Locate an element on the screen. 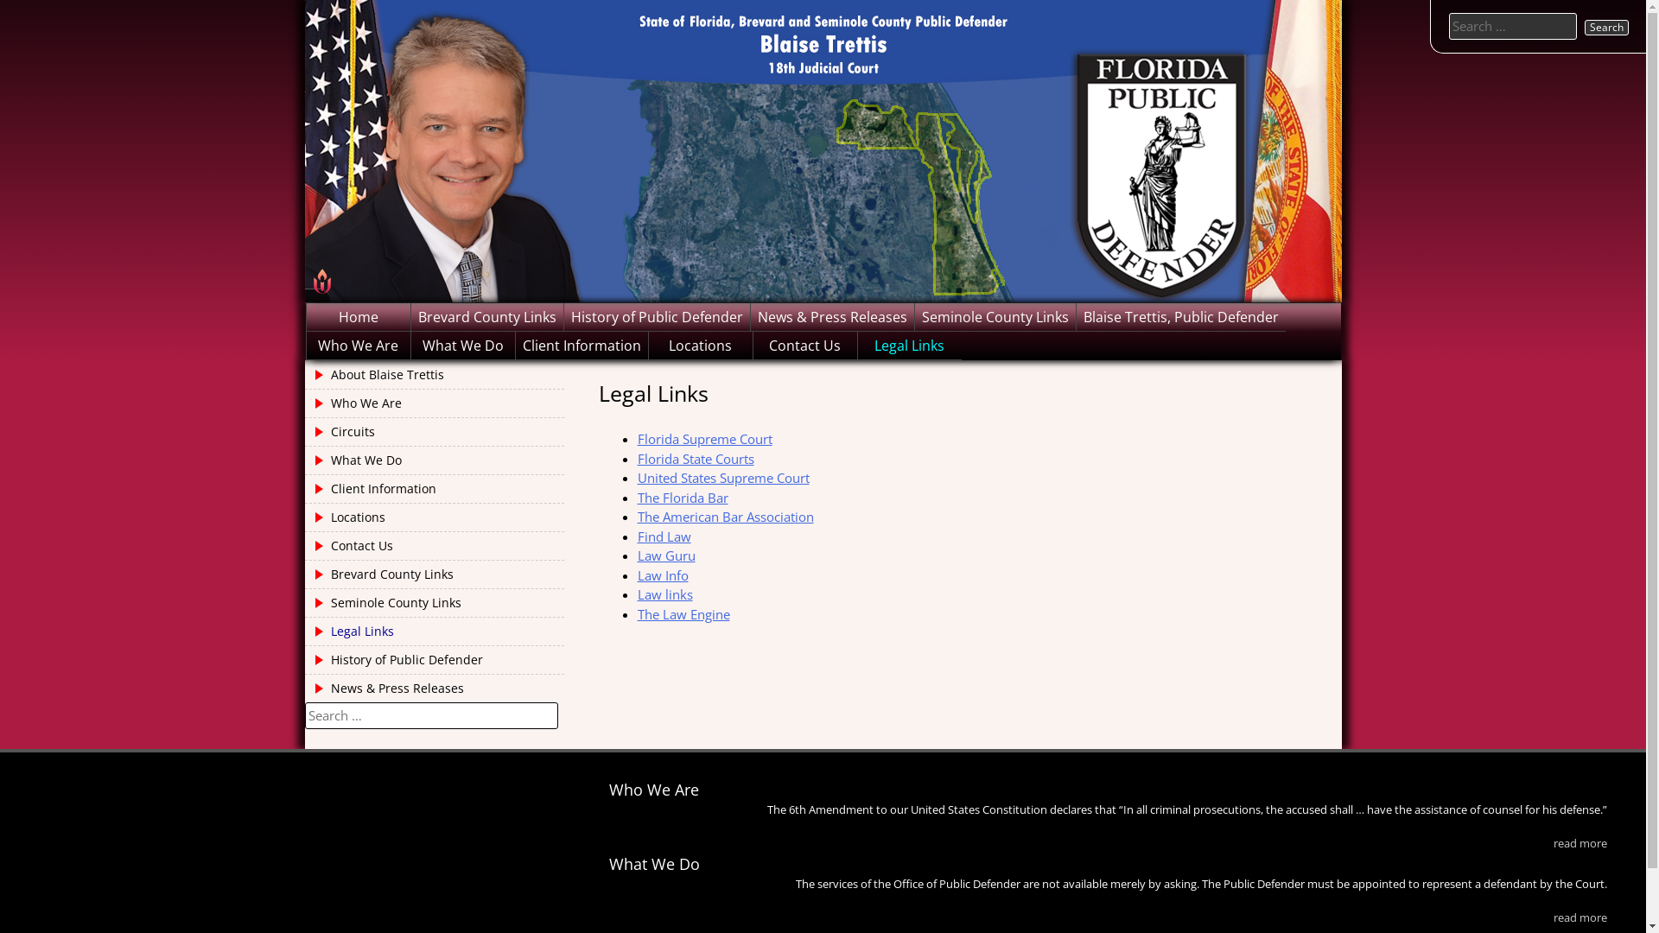  Blaise Trettis, Public Defender is located at coordinates (1181, 317).